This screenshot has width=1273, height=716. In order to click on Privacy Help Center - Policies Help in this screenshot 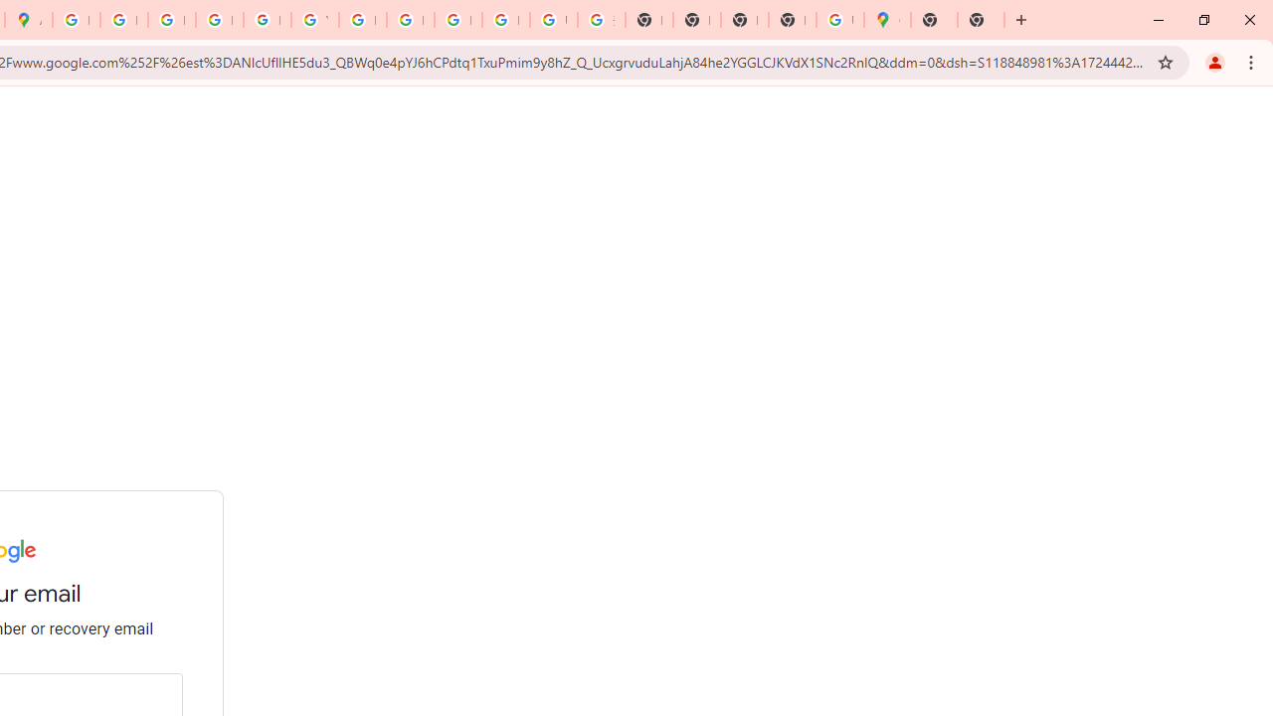, I will do `click(171, 20)`.